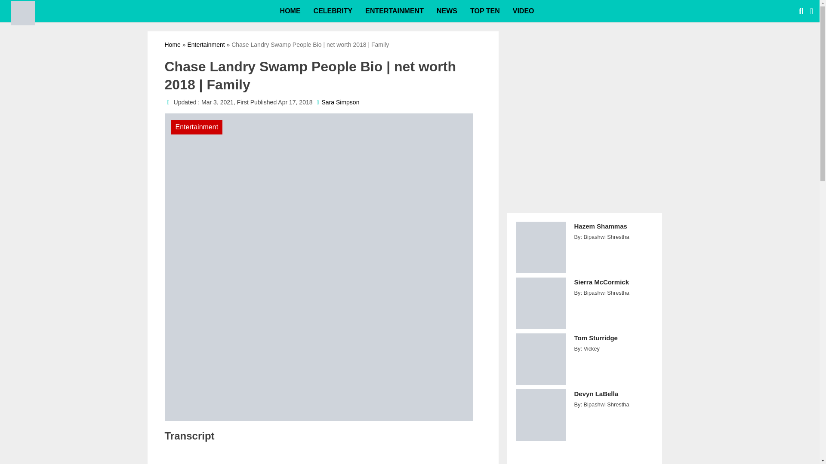  What do you see at coordinates (333, 11) in the screenshot?
I see `CELEBRITY` at bounding box center [333, 11].